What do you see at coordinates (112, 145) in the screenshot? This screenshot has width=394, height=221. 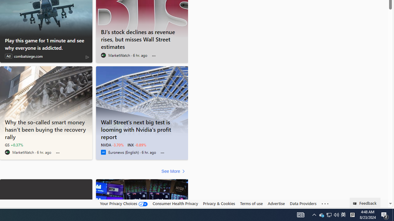 I see `NVDA -3.70%` at bounding box center [112, 145].